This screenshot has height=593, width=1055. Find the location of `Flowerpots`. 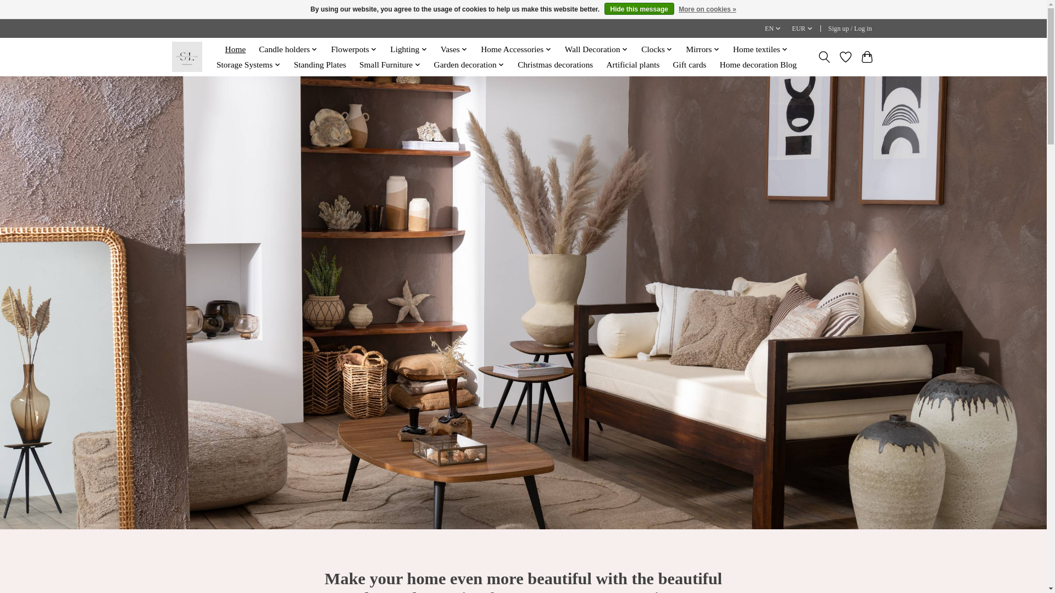

Flowerpots is located at coordinates (354, 49).